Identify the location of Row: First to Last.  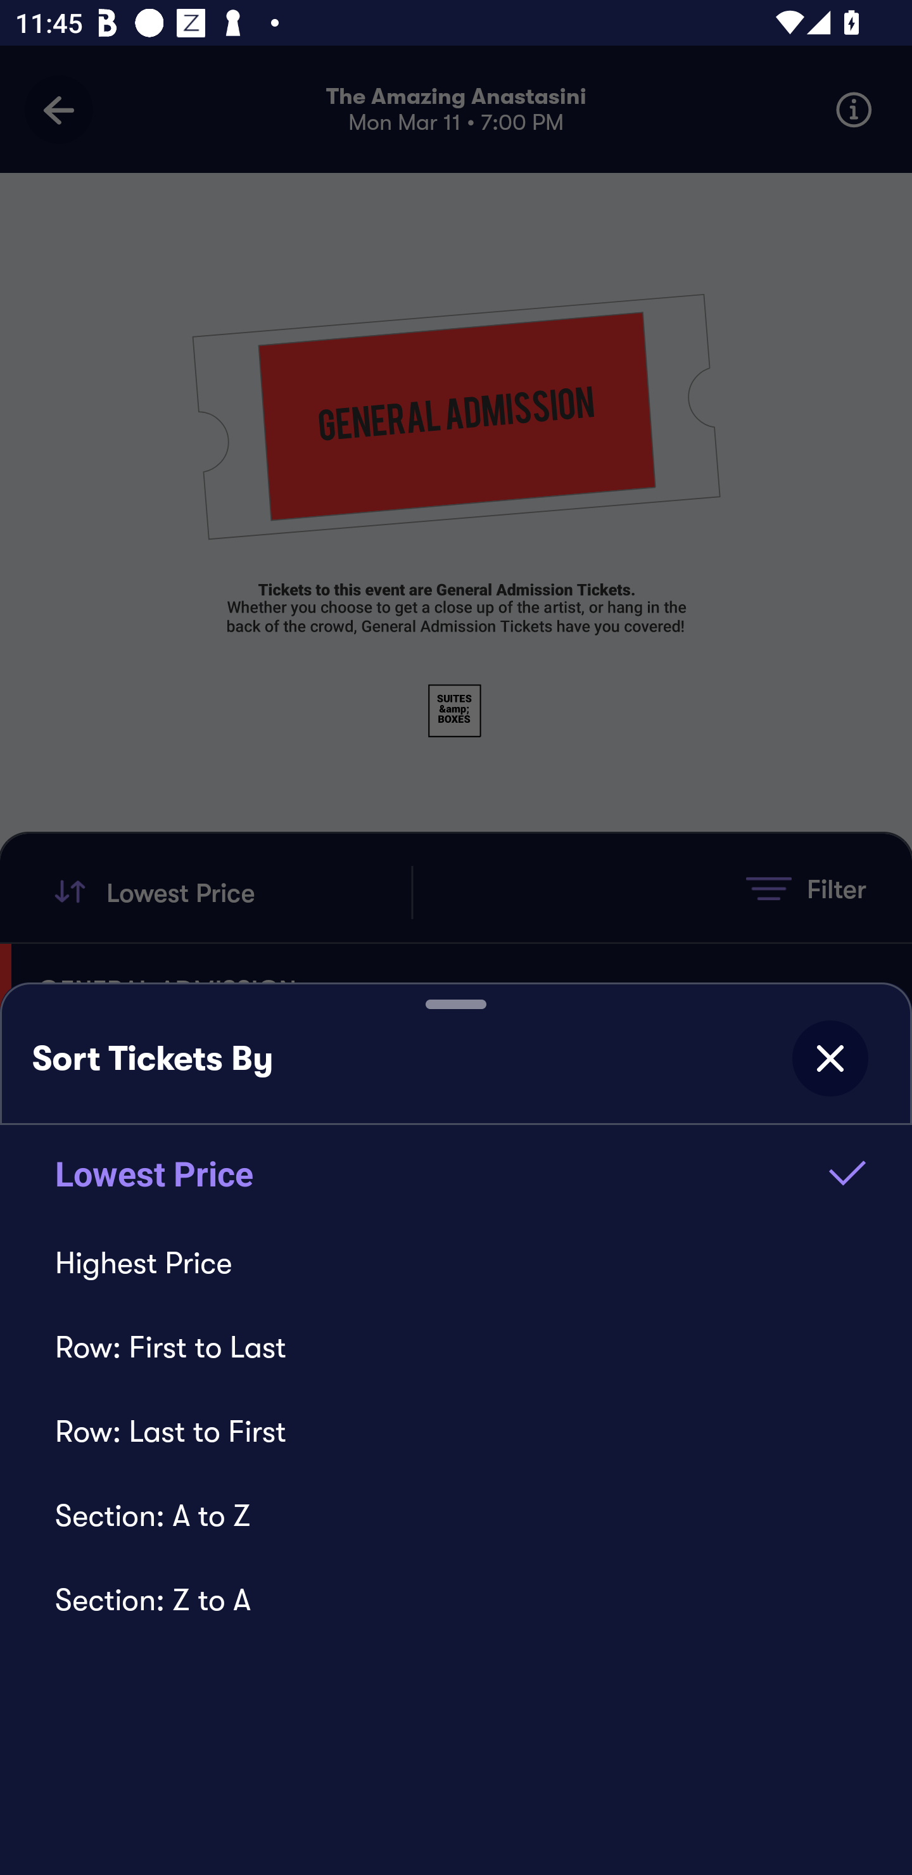
(456, 1347).